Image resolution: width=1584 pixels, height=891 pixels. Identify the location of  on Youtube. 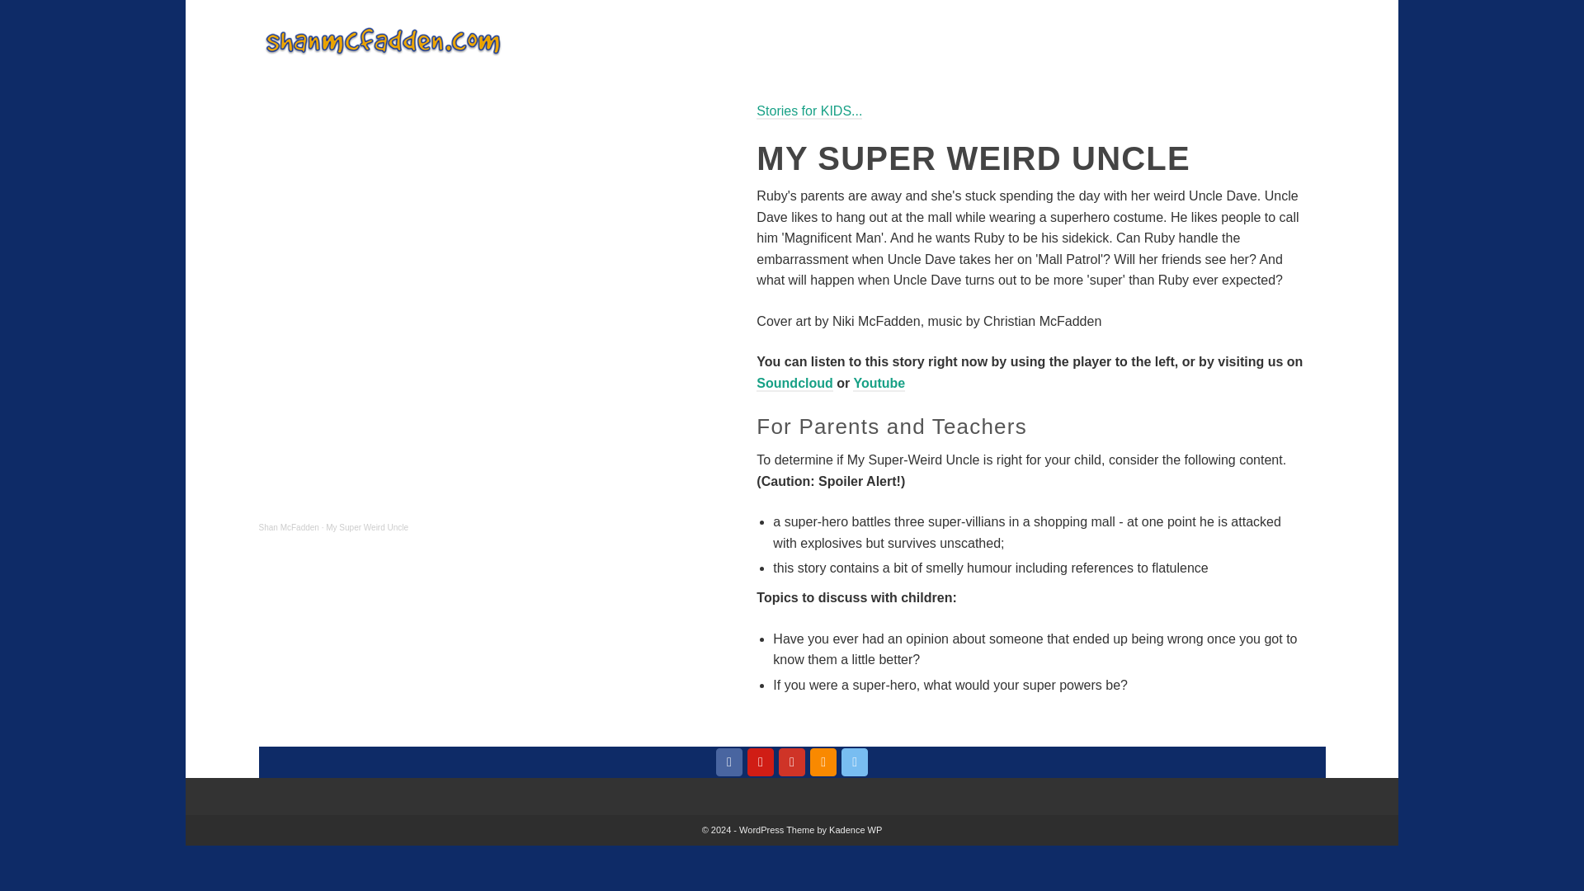
(792, 762).